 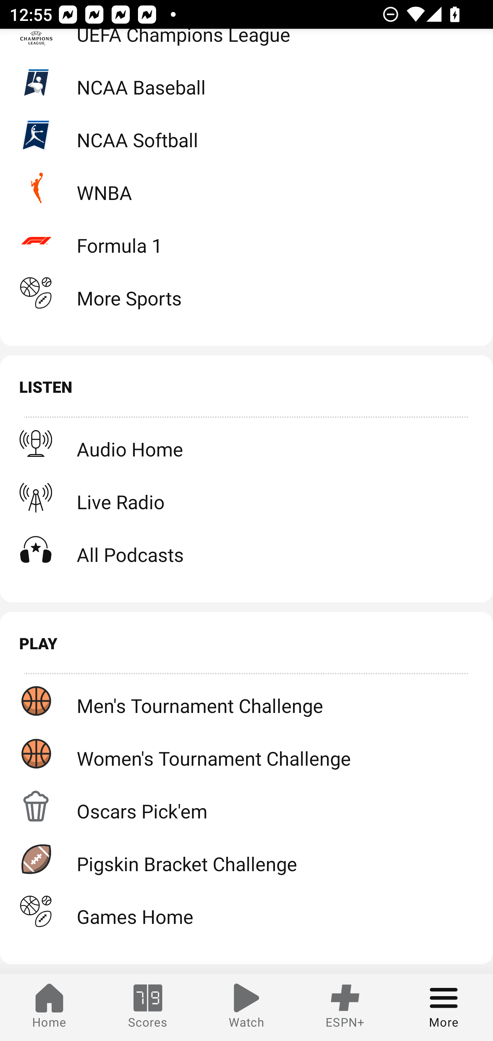 I want to click on Home, so click(x=49, y=1007).